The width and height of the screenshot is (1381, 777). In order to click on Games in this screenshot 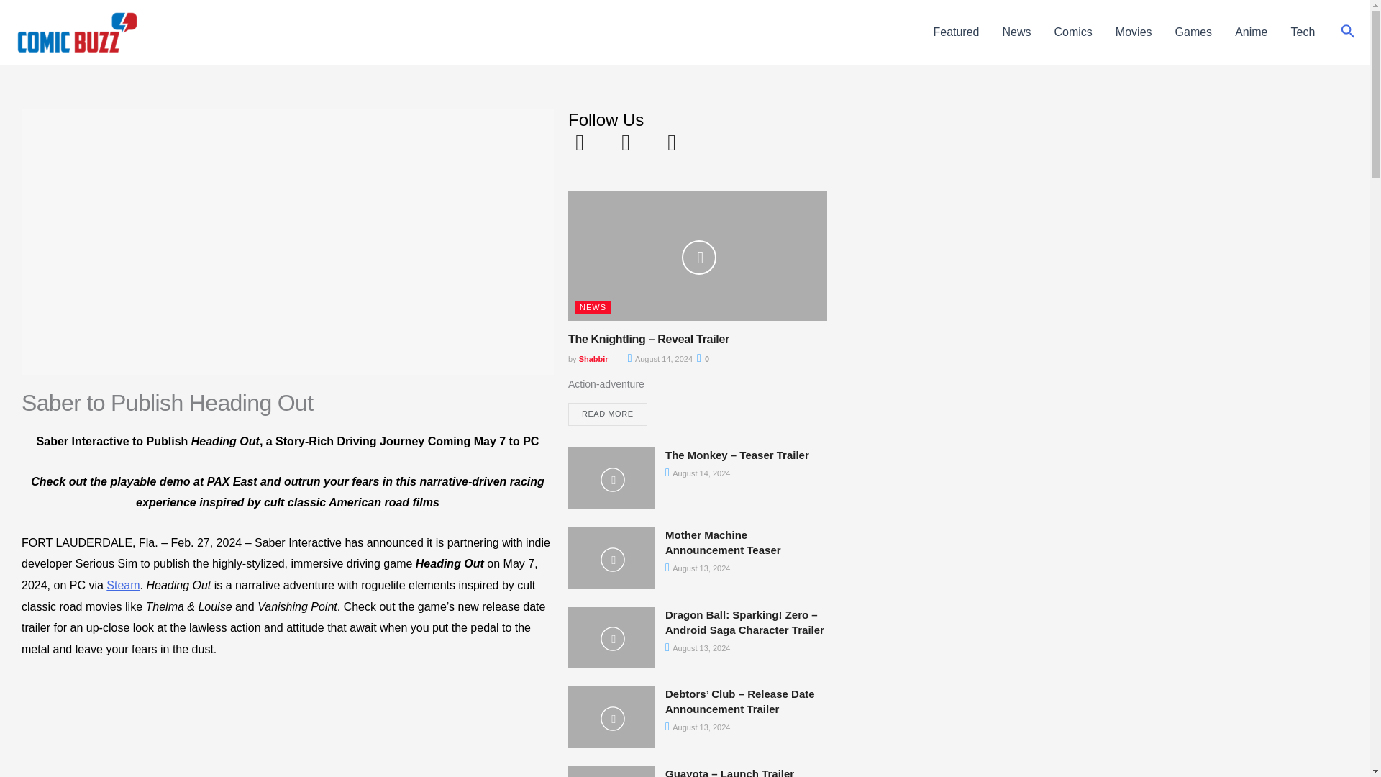, I will do `click(1194, 32)`.